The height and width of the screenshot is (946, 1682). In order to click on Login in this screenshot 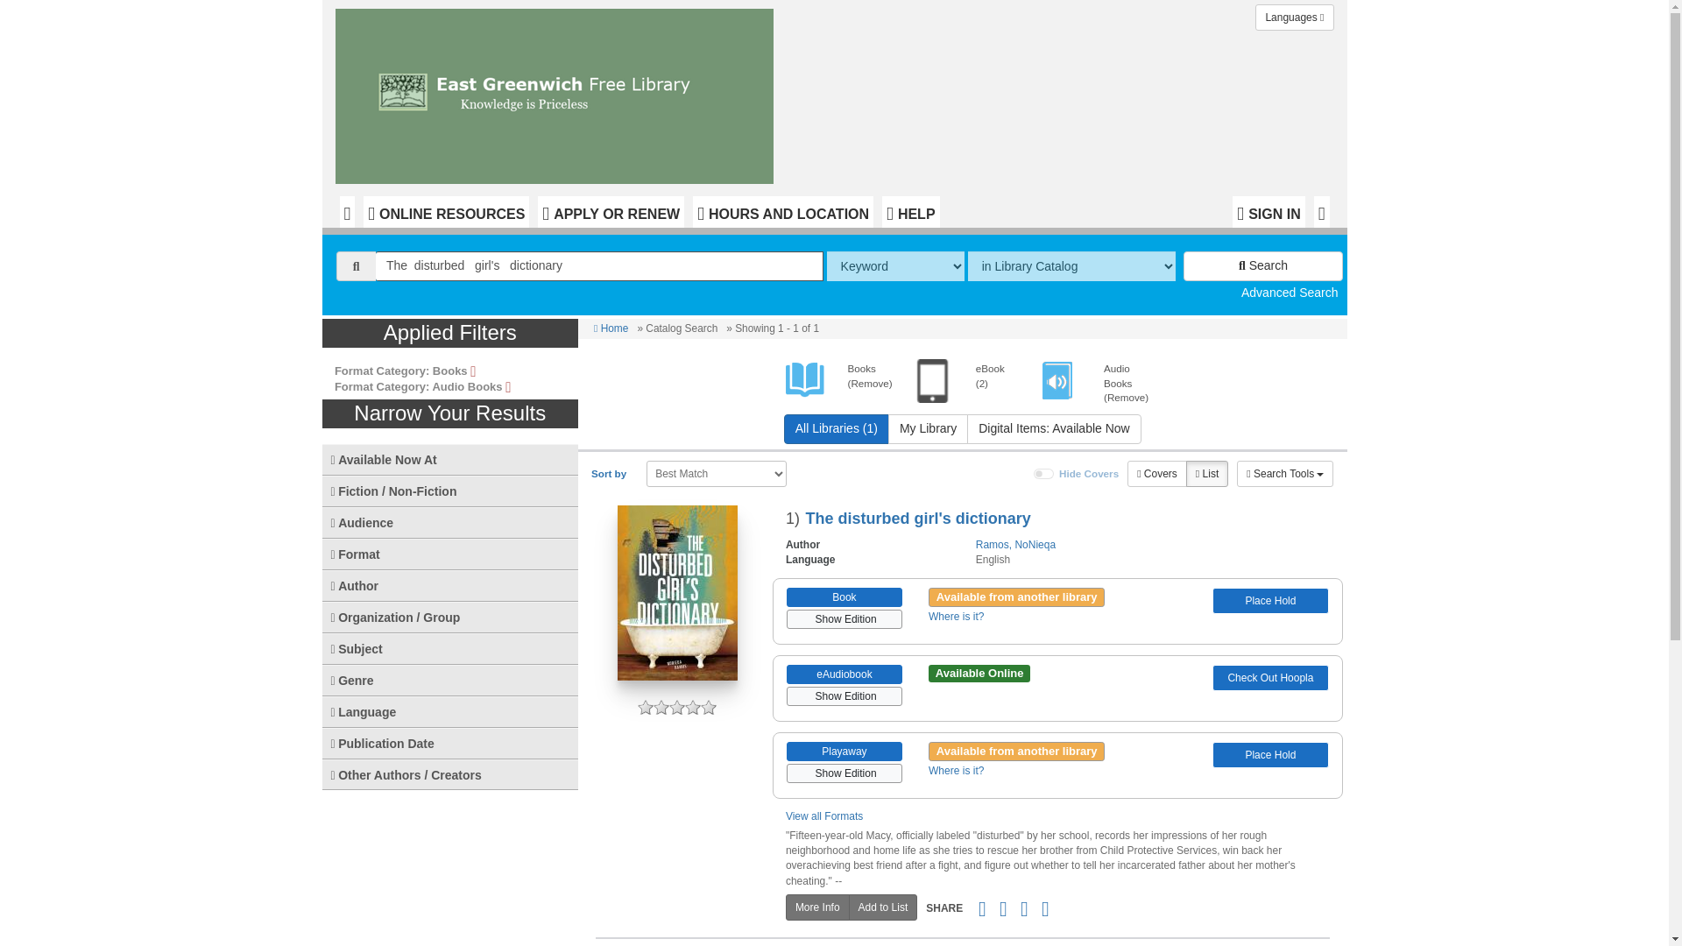, I will do `click(1269, 212)`.